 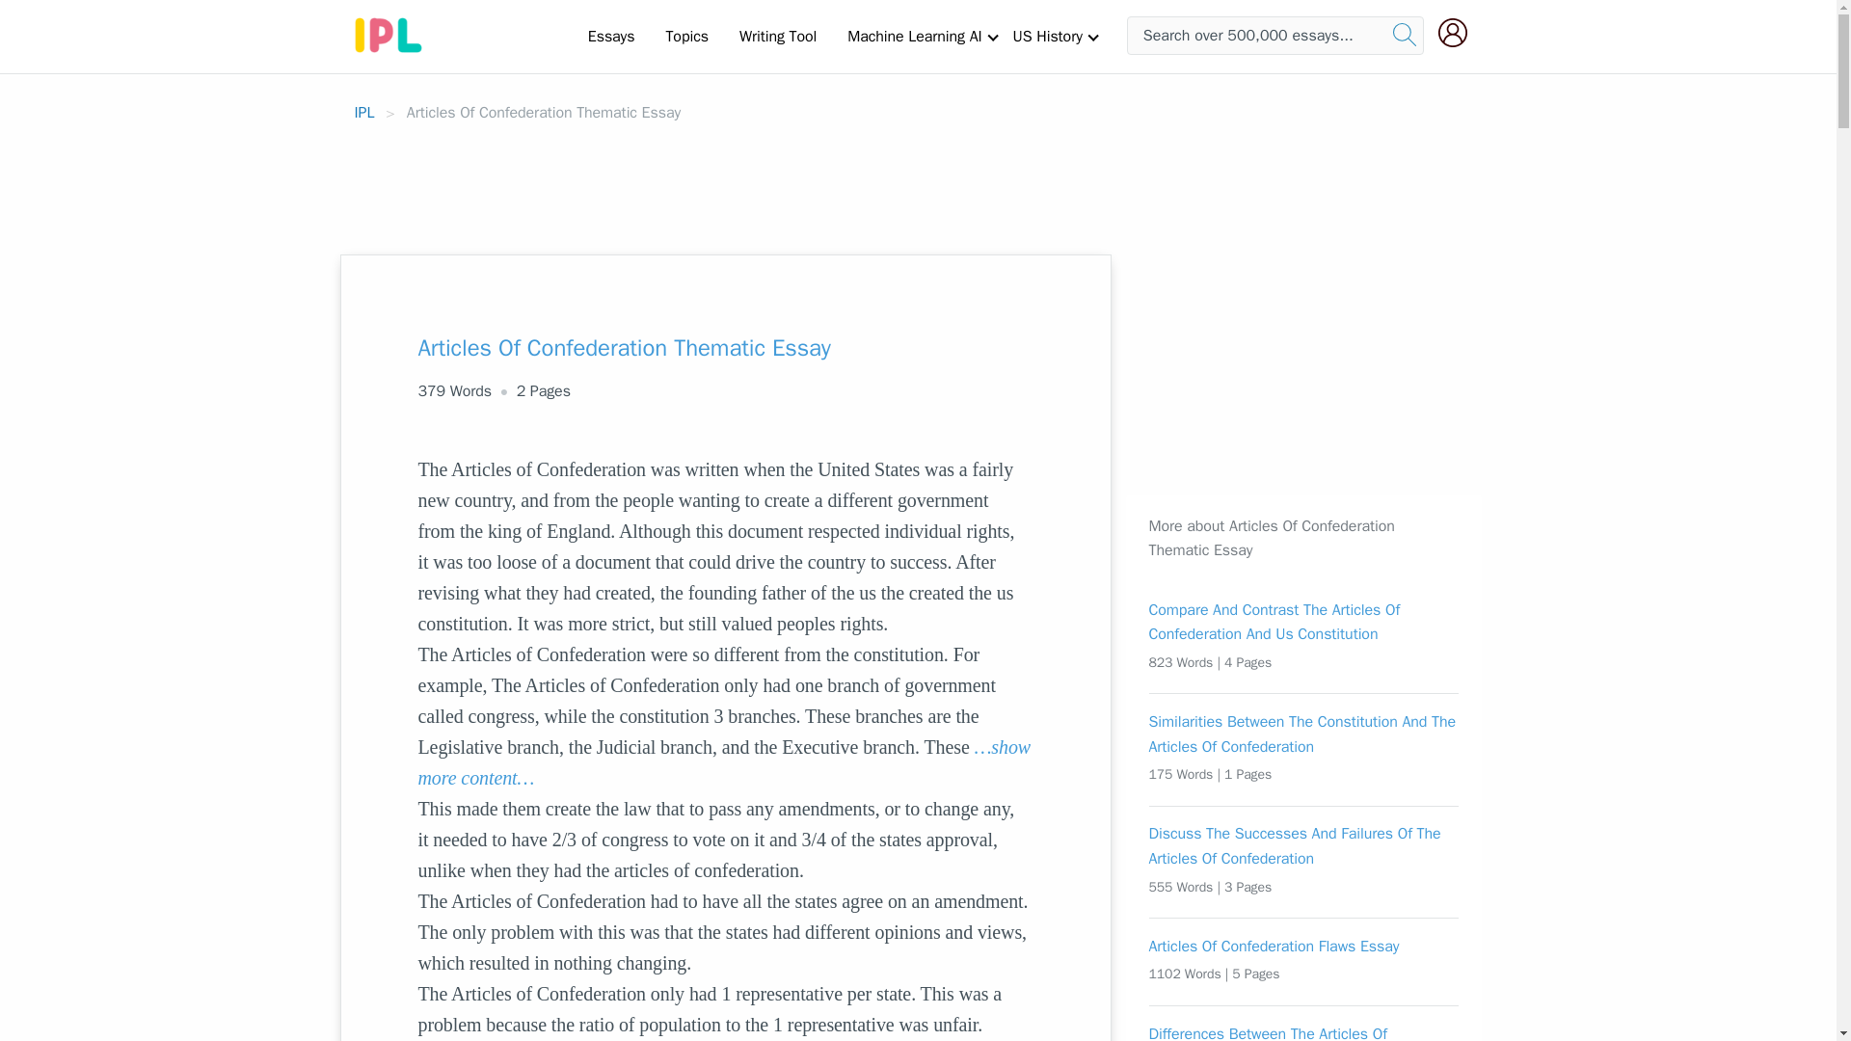 What do you see at coordinates (1047, 36) in the screenshot?
I see `US History` at bounding box center [1047, 36].